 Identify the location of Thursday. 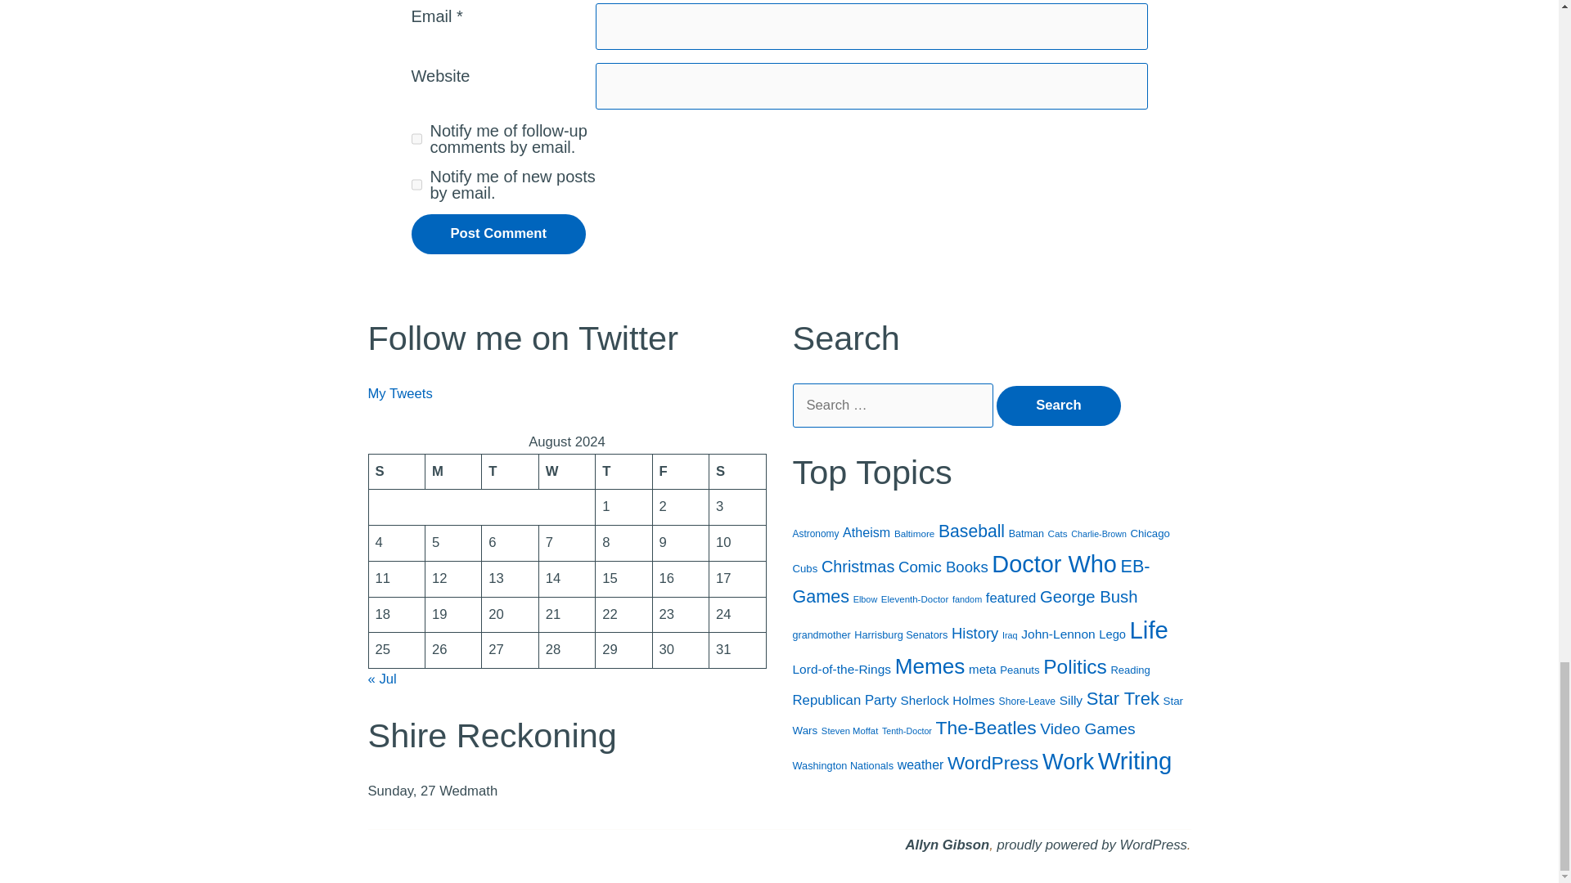
(623, 472).